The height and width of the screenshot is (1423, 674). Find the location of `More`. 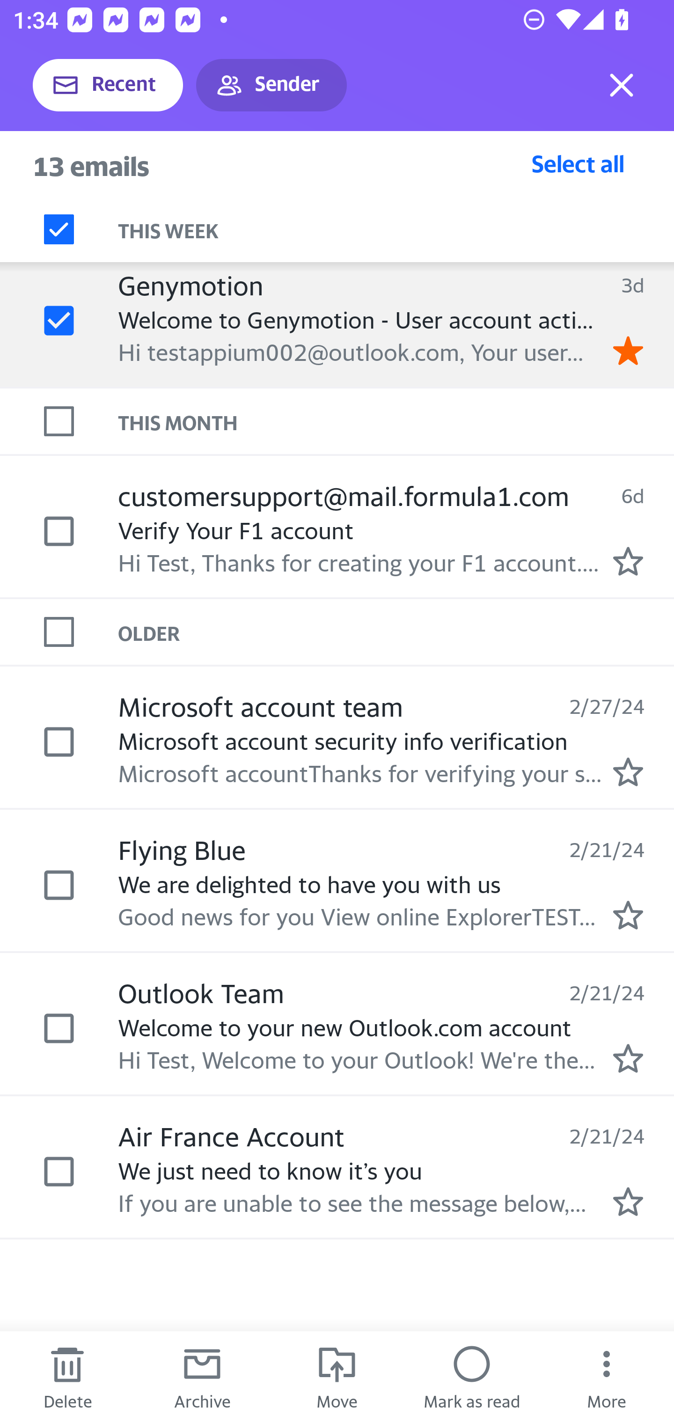

More is located at coordinates (607, 1377).